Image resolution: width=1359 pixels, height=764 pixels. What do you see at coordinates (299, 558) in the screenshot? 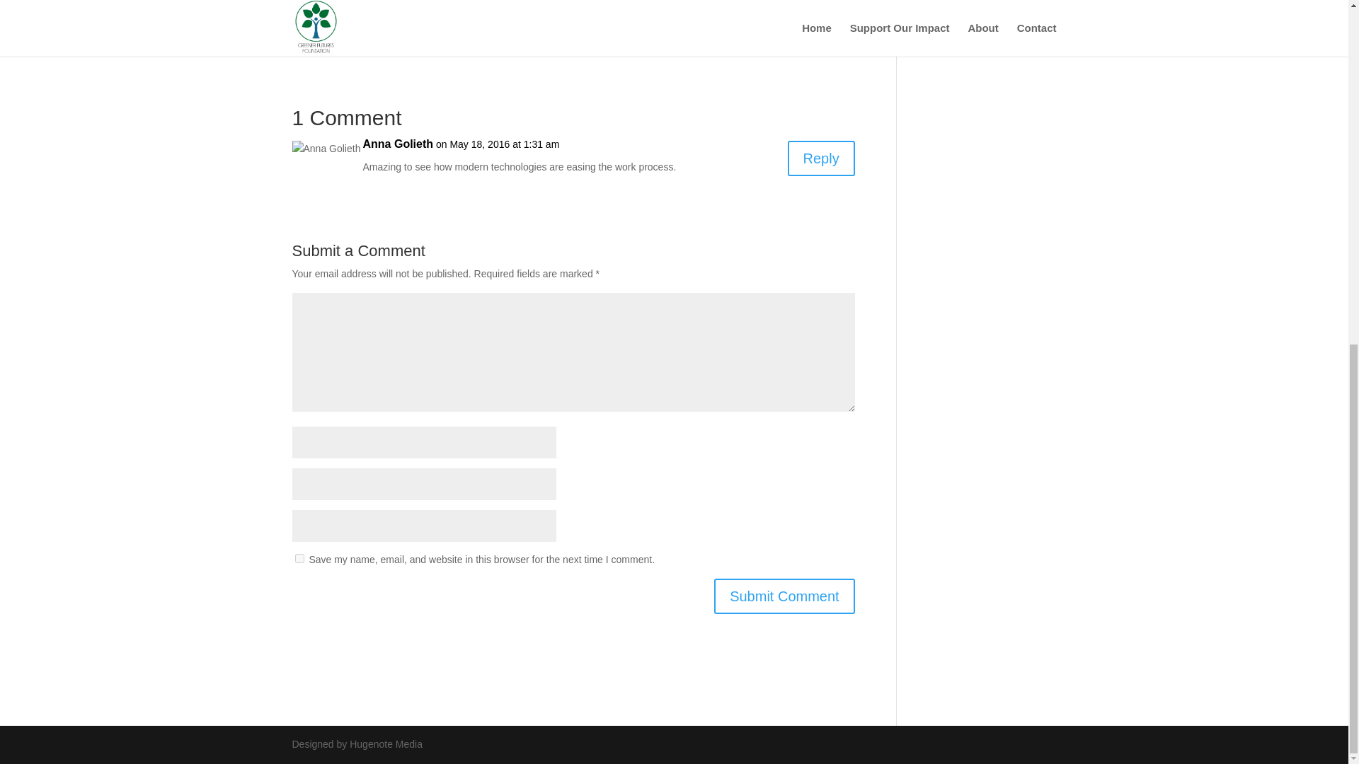
I see `yes` at bounding box center [299, 558].